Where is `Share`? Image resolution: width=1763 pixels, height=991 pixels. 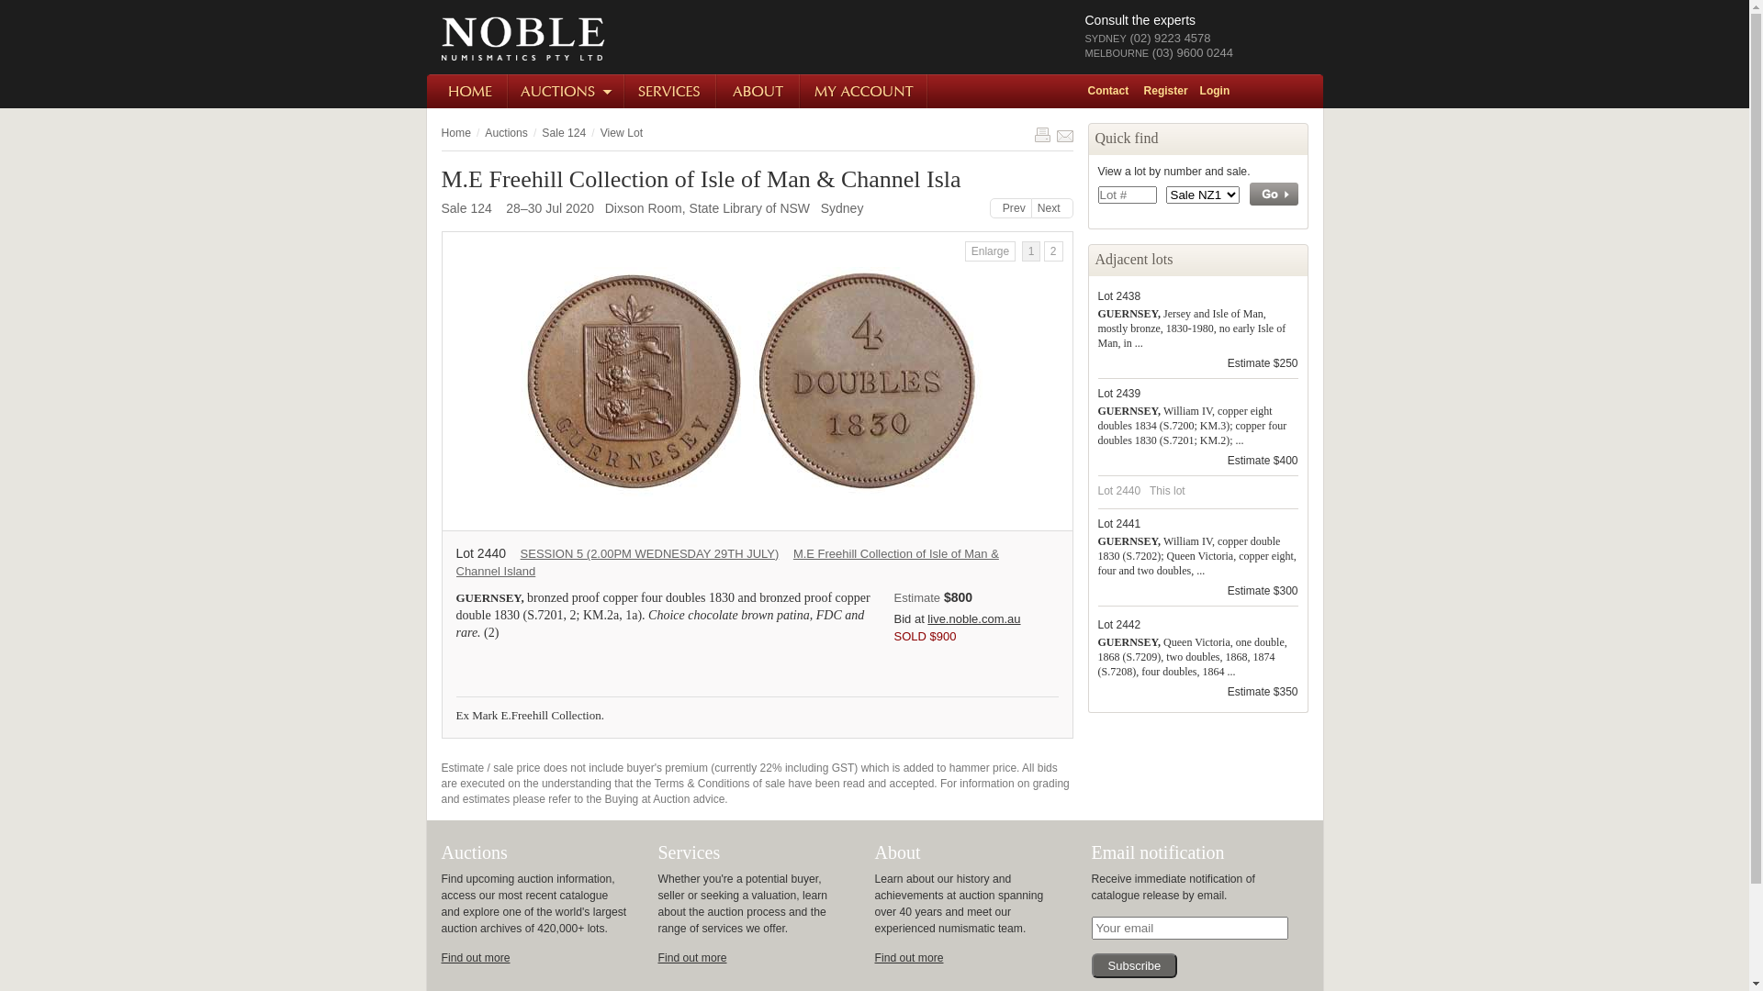
Share is located at coordinates (1064, 134).